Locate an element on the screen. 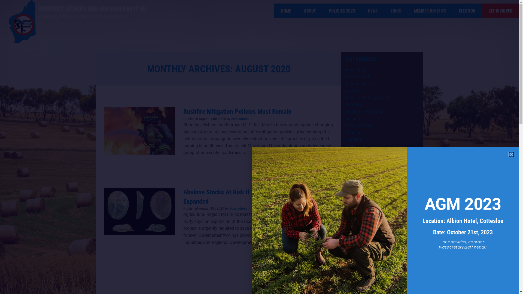 Image resolution: width=523 pixels, height=294 pixels. Firearms Licensing is located at coordinates (364, 112).